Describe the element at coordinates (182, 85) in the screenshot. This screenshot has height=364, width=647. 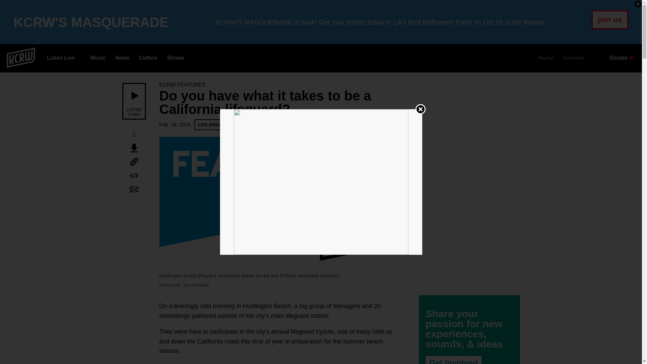
I see `KCRW FEATURES` at that location.